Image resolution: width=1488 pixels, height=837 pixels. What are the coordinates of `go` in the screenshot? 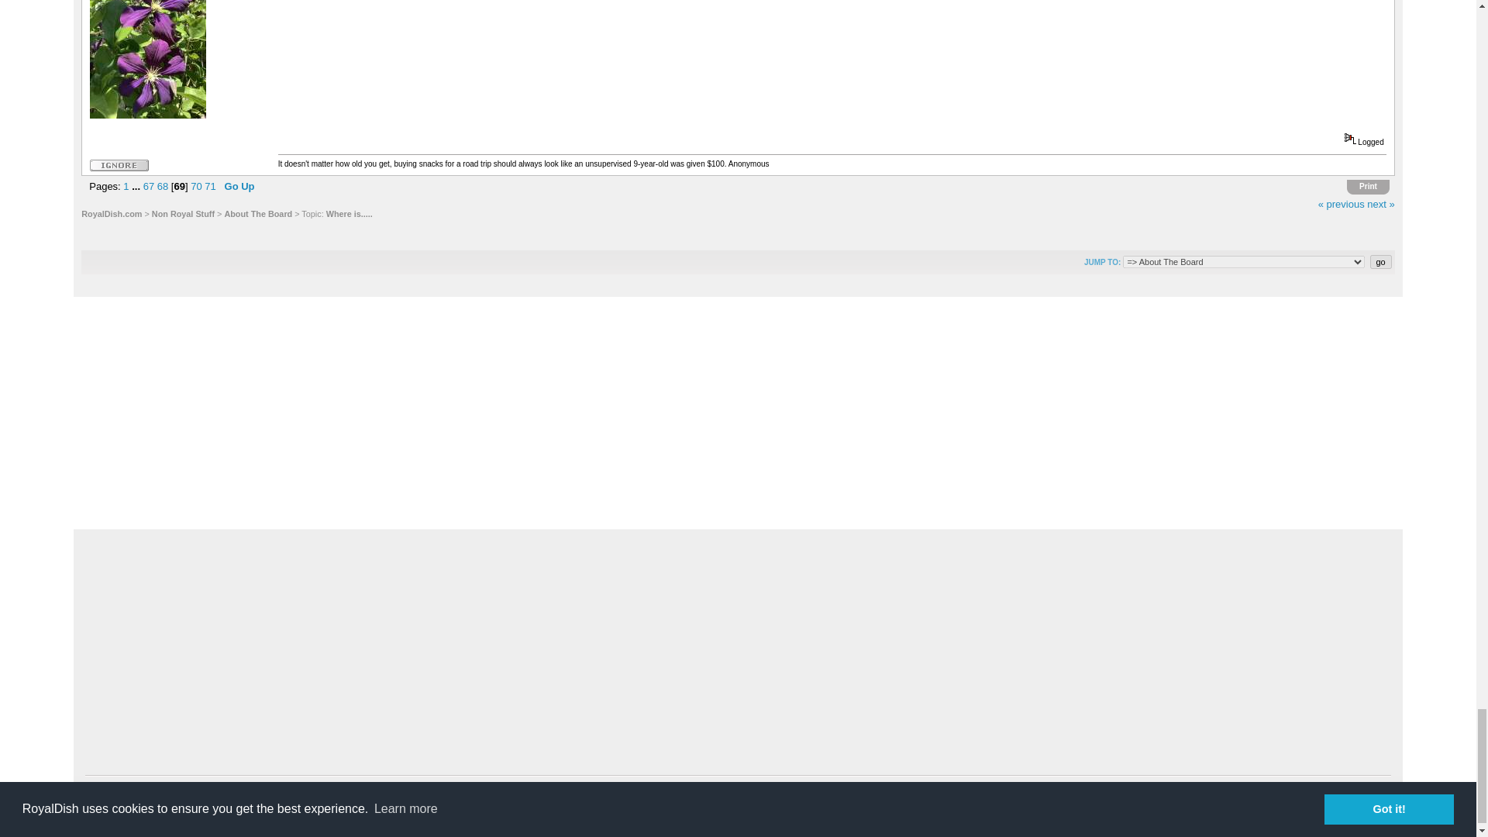 It's located at (1381, 262).